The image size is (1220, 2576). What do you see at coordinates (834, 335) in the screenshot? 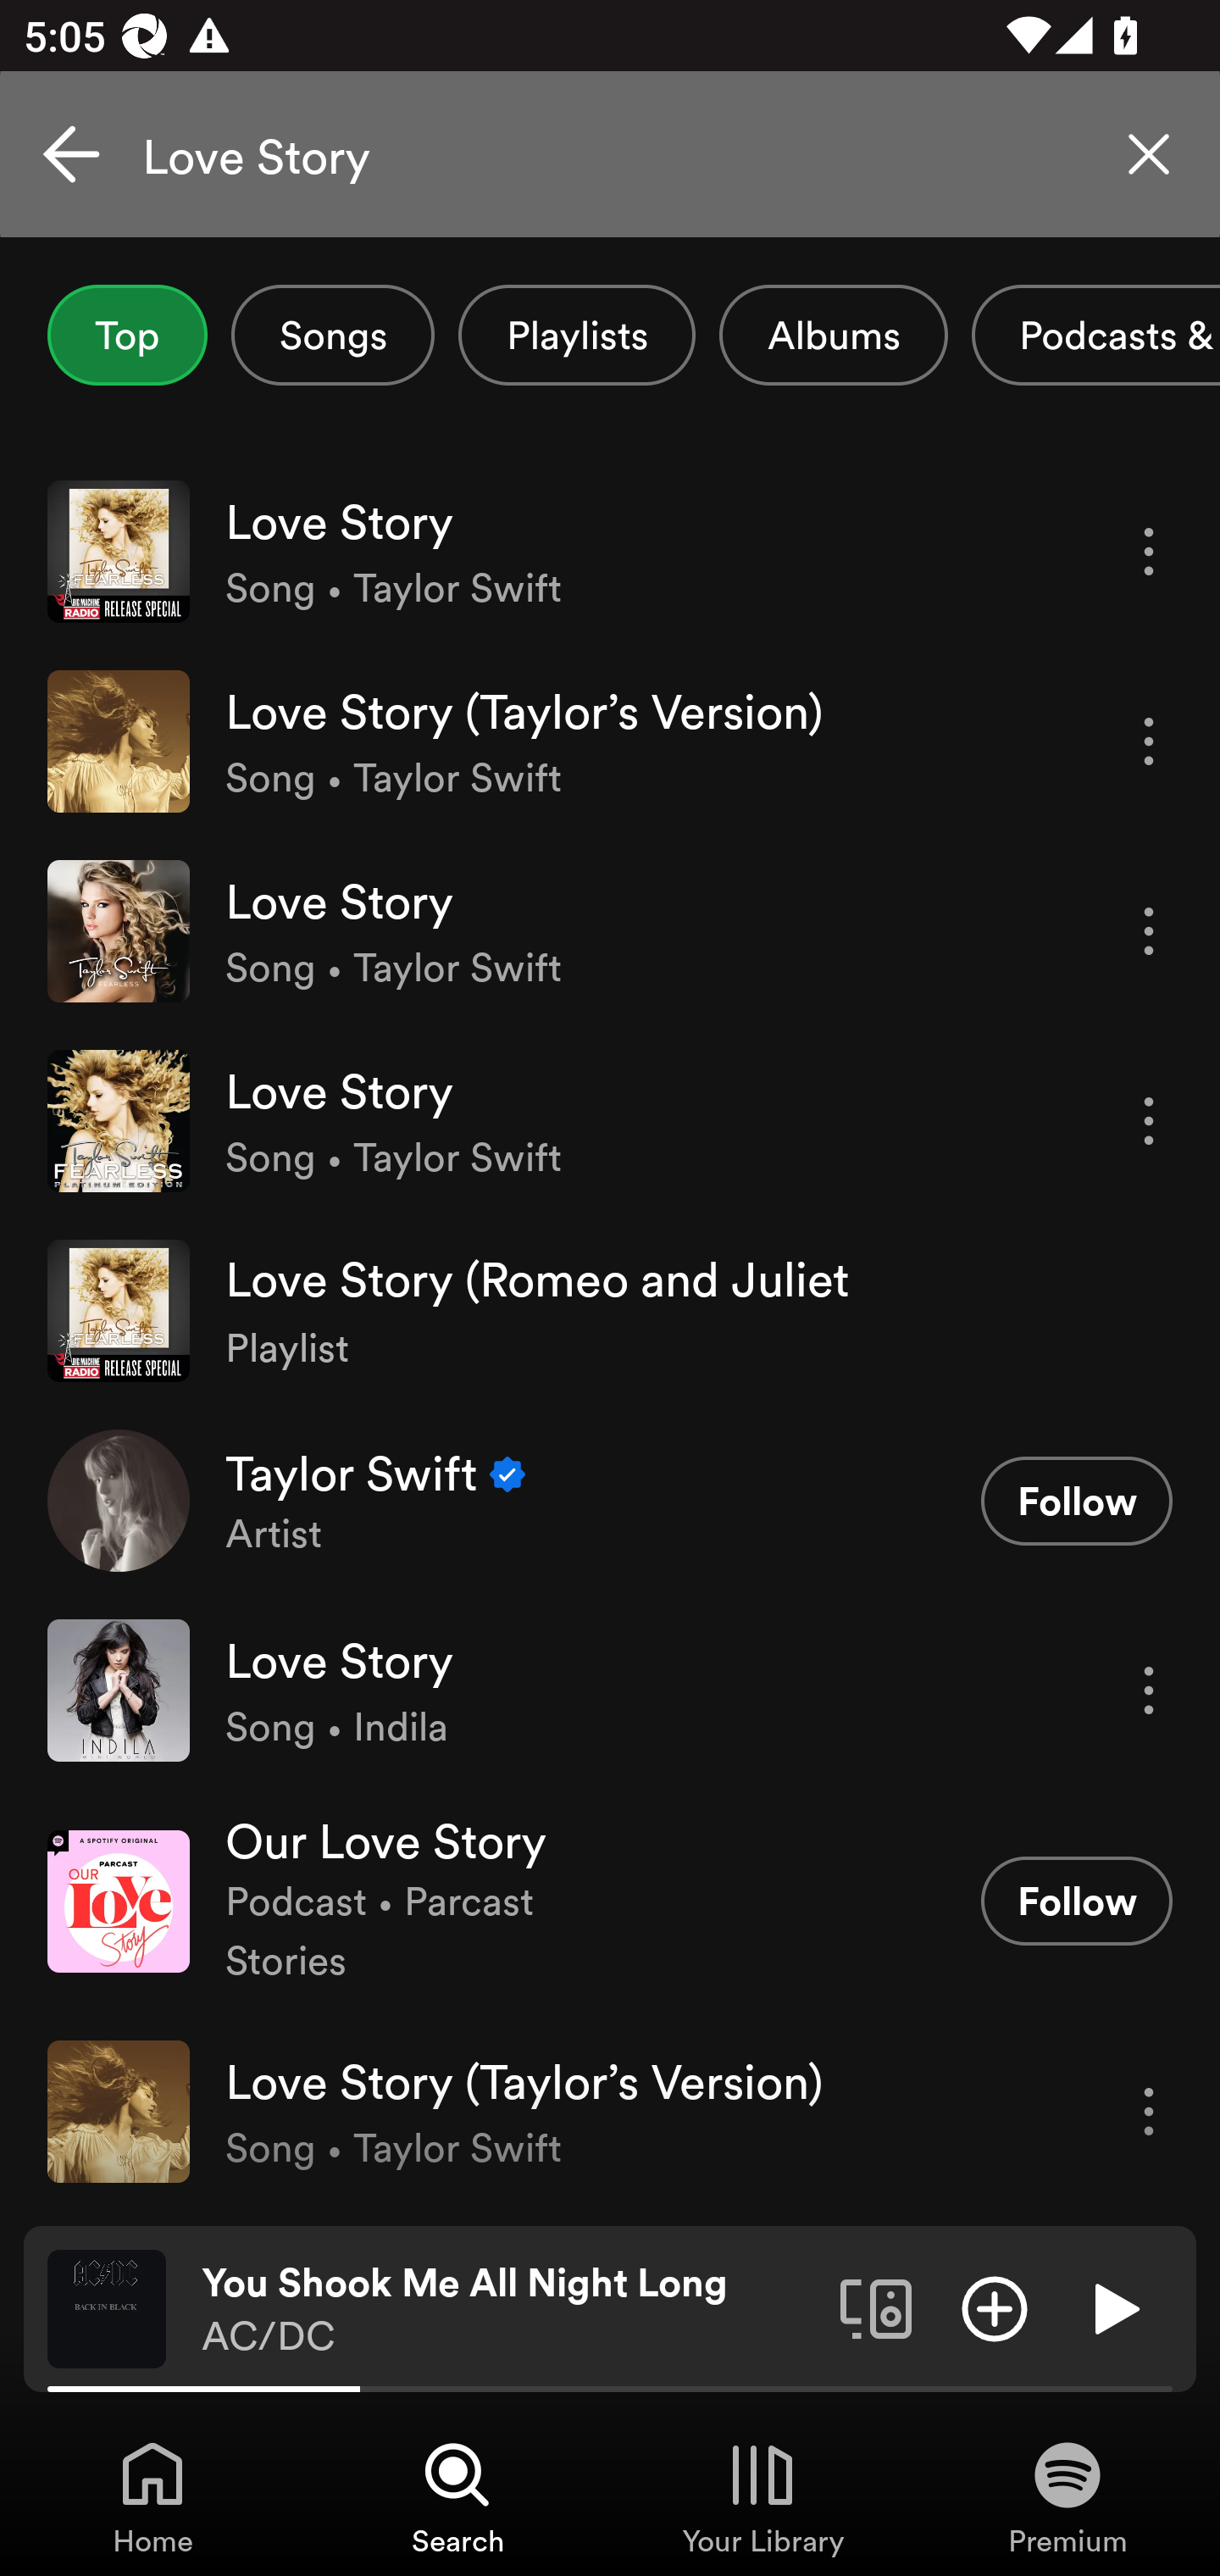
I see `Albums` at bounding box center [834, 335].